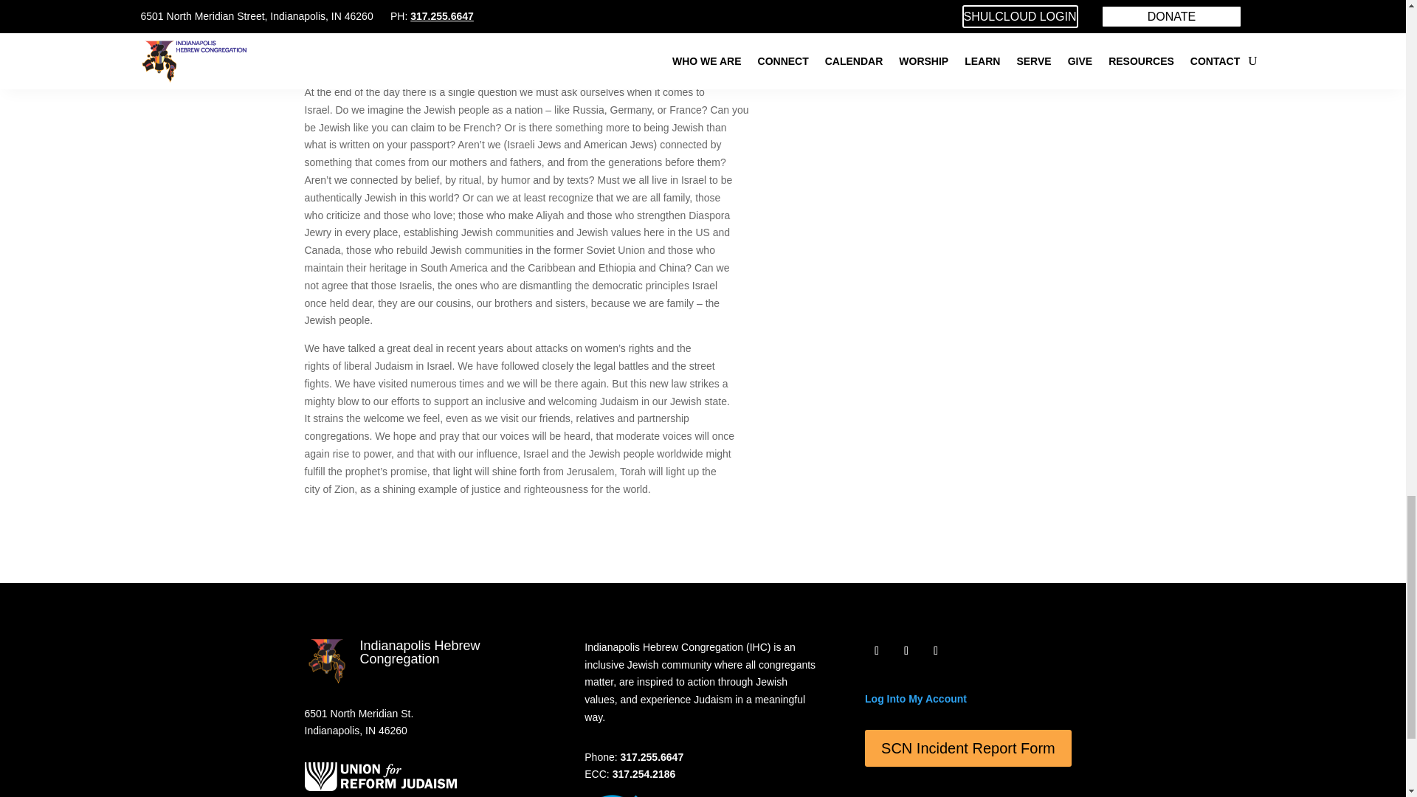 The image size is (1417, 797). Describe the element at coordinates (906, 651) in the screenshot. I see `Follow on Youtube` at that location.